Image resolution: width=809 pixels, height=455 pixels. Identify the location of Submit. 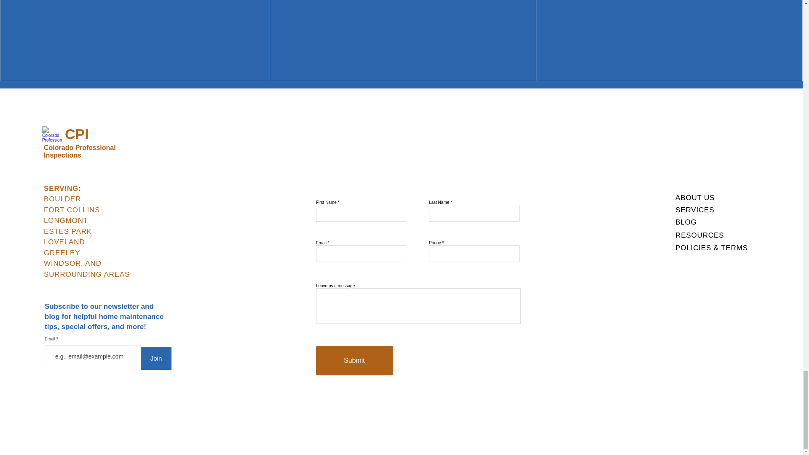
(354, 361).